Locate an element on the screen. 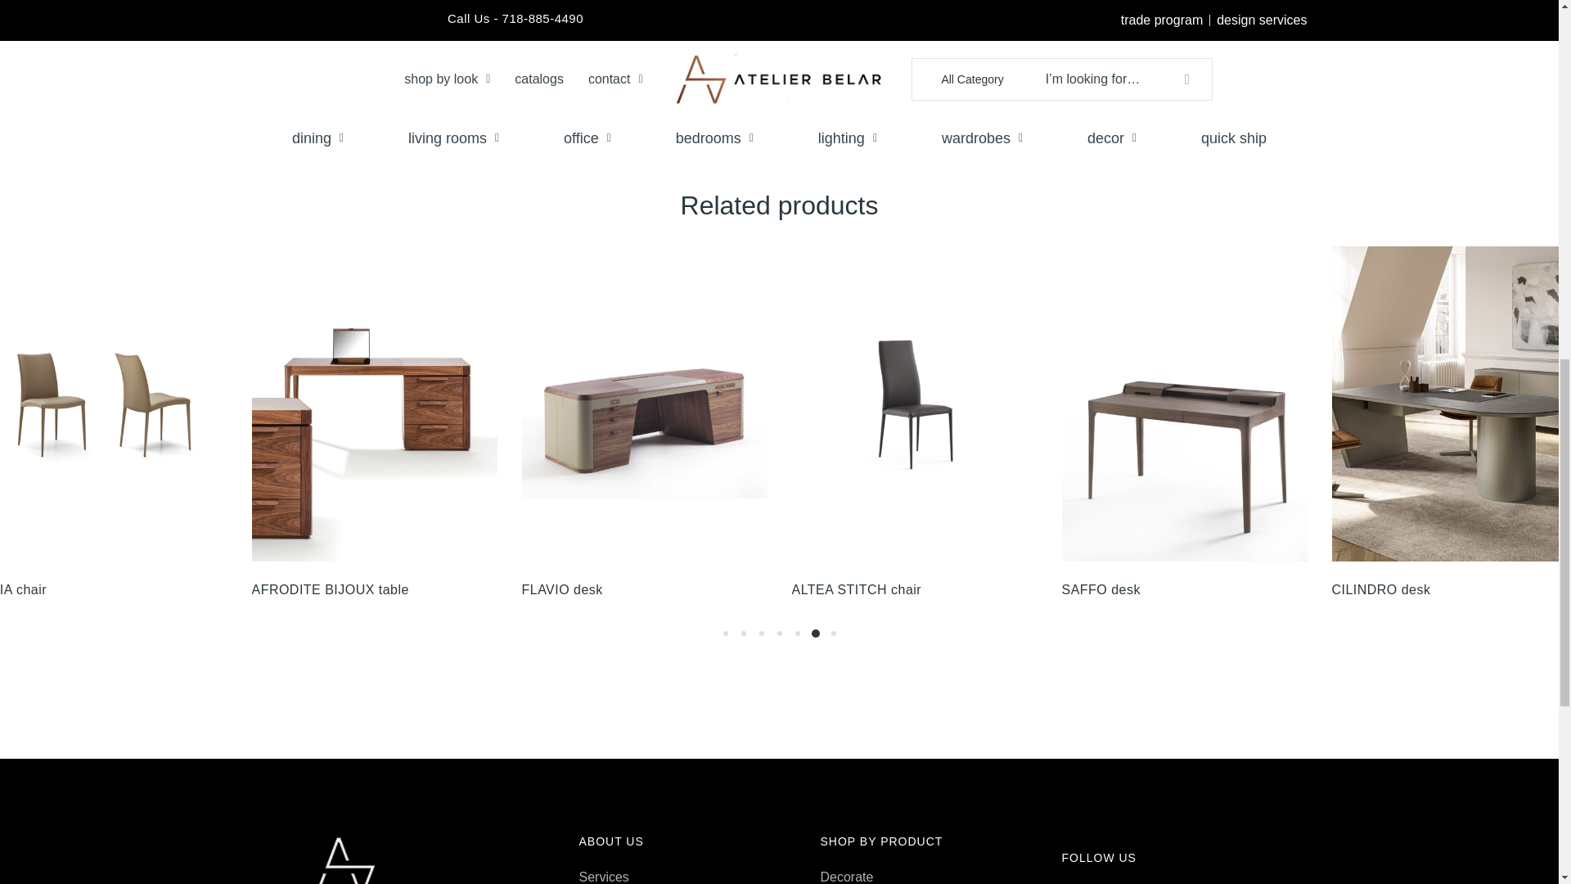 This screenshot has width=1571, height=884. Share on facebook is located at coordinates (840, 33).